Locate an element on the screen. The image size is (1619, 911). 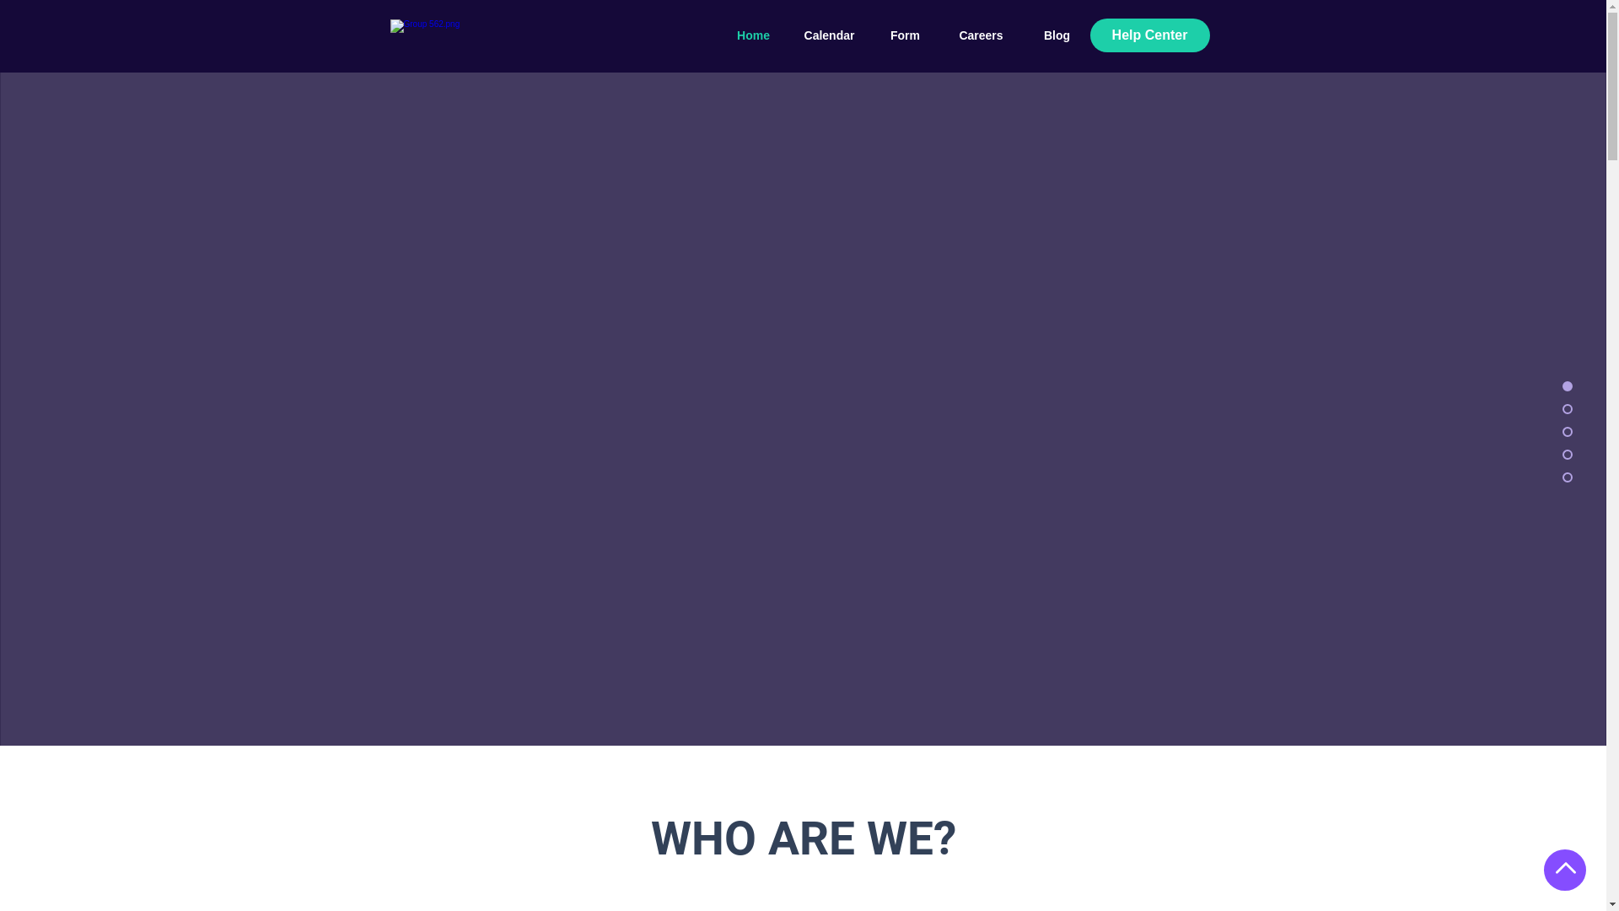
Calendar is located at coordinates (829, 35).